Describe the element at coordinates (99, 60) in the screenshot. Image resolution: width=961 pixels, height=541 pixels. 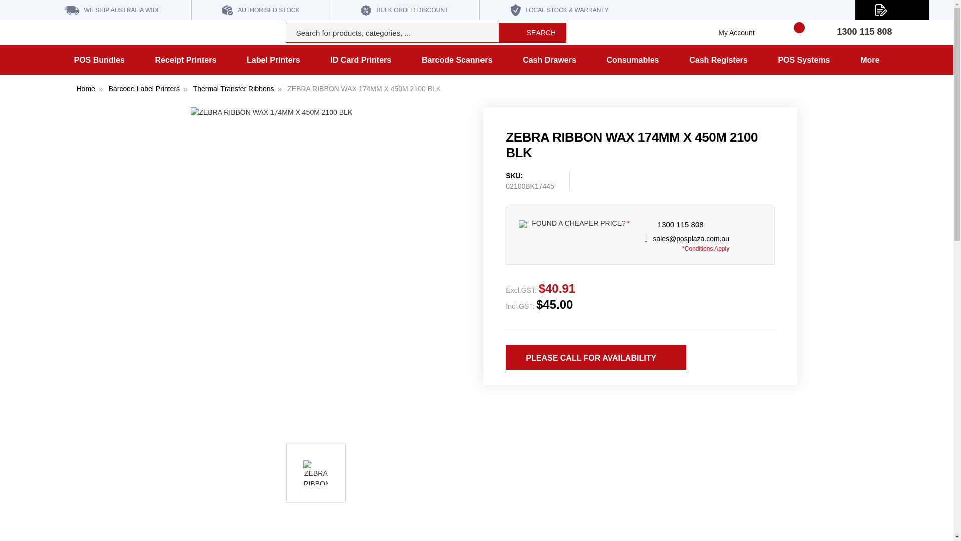
I see `POS Bundles` at that location.